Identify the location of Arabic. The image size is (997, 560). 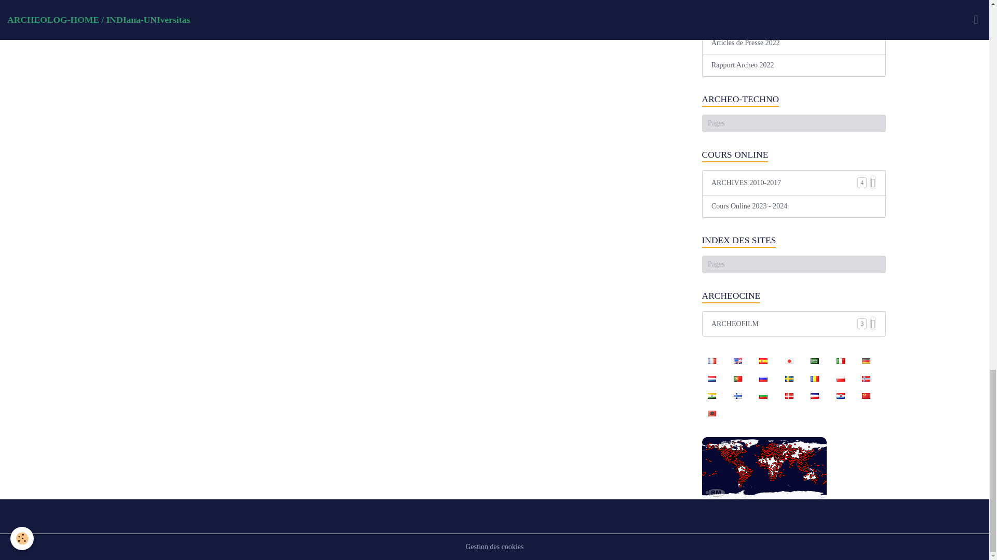
(815, 361).